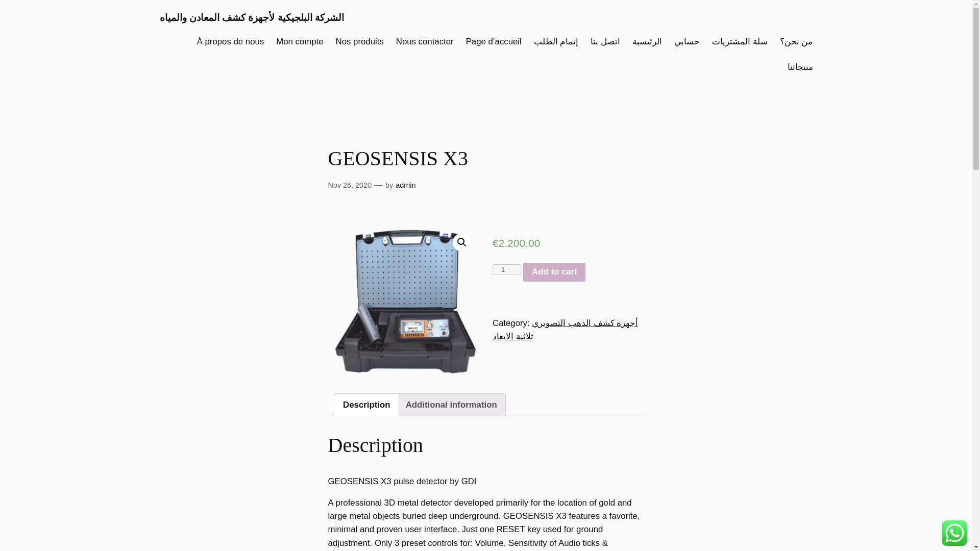  I want to click on Nos produits, so click(360, 42).